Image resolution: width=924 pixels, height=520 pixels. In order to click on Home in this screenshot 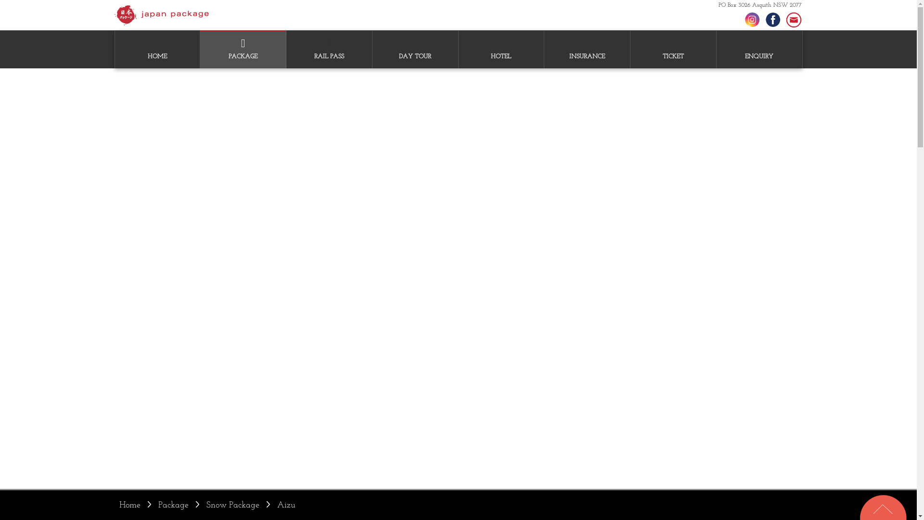, I will do `click(130, 506)`.